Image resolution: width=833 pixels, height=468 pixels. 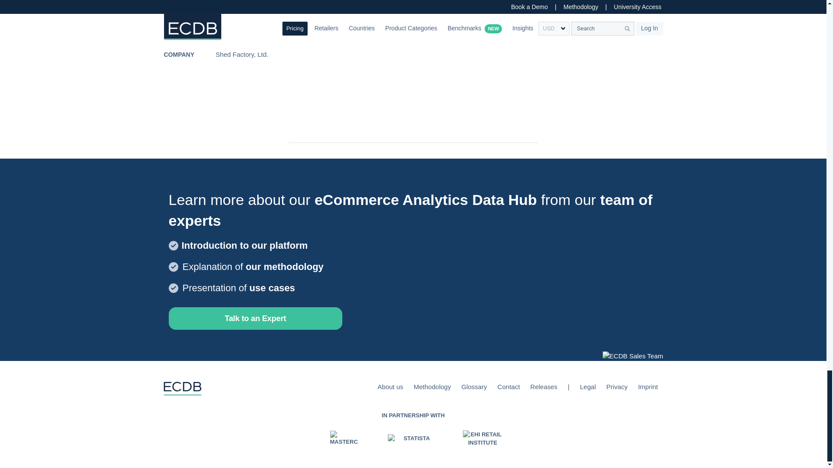 What do you see at coordinates (413, 439) in the screenshot?
I see `Statista` at bounding box center [413, 439].